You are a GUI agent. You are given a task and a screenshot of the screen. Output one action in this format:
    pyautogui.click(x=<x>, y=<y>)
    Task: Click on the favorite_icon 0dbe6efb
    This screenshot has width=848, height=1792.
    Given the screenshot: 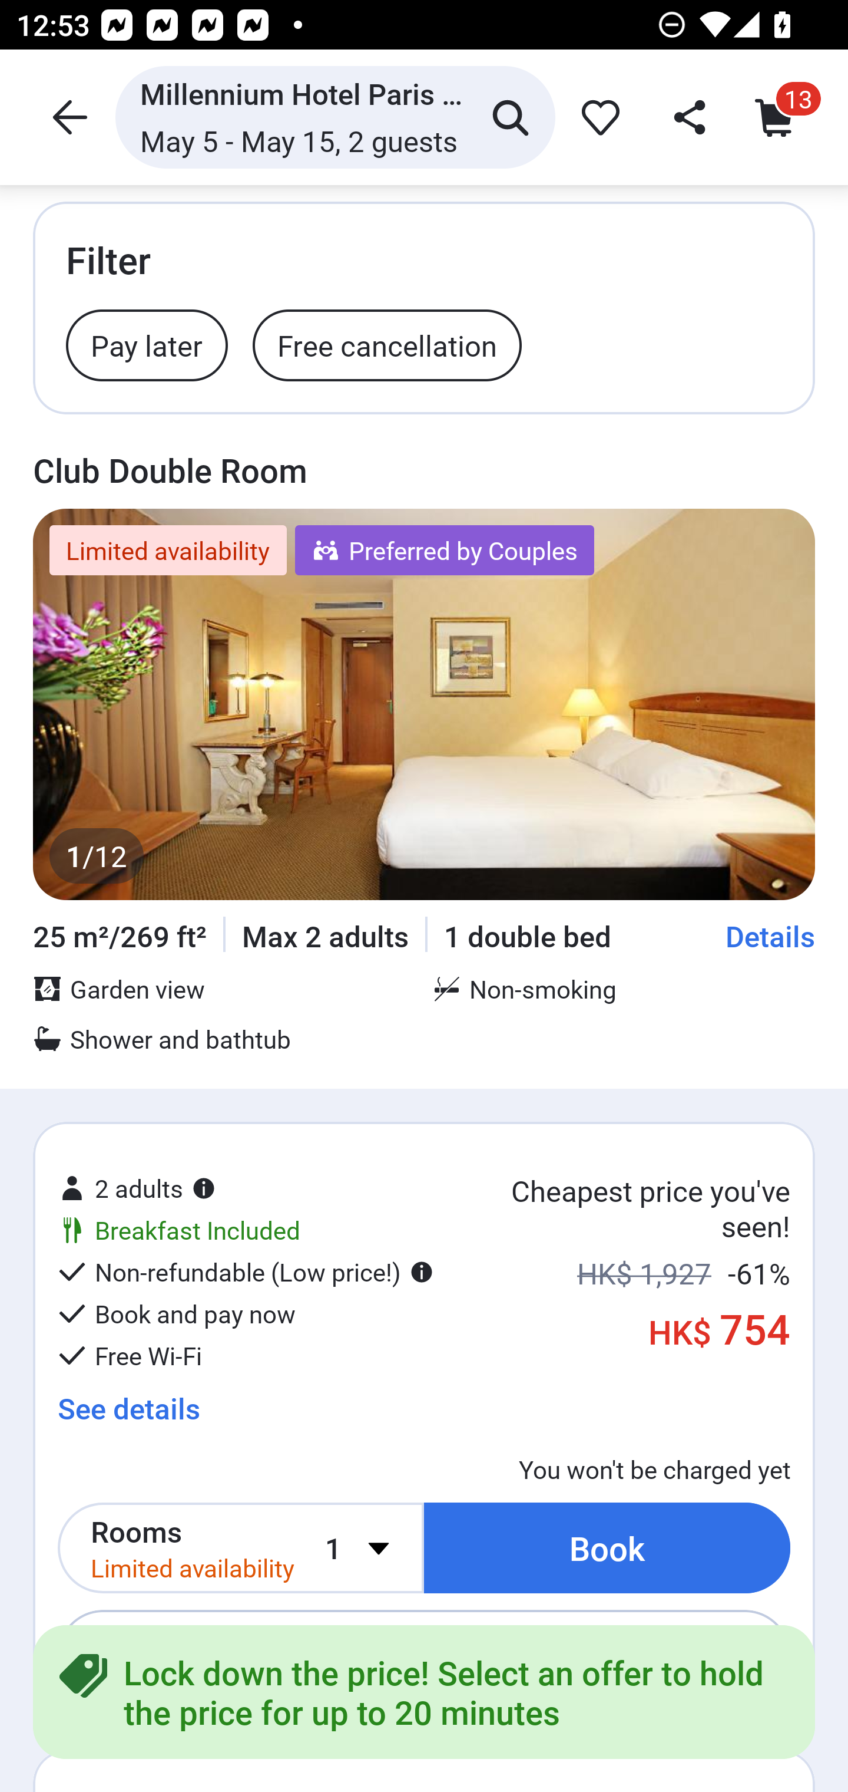 What is the action you would take?
    pyautogui.click(x=597, y=117)
    